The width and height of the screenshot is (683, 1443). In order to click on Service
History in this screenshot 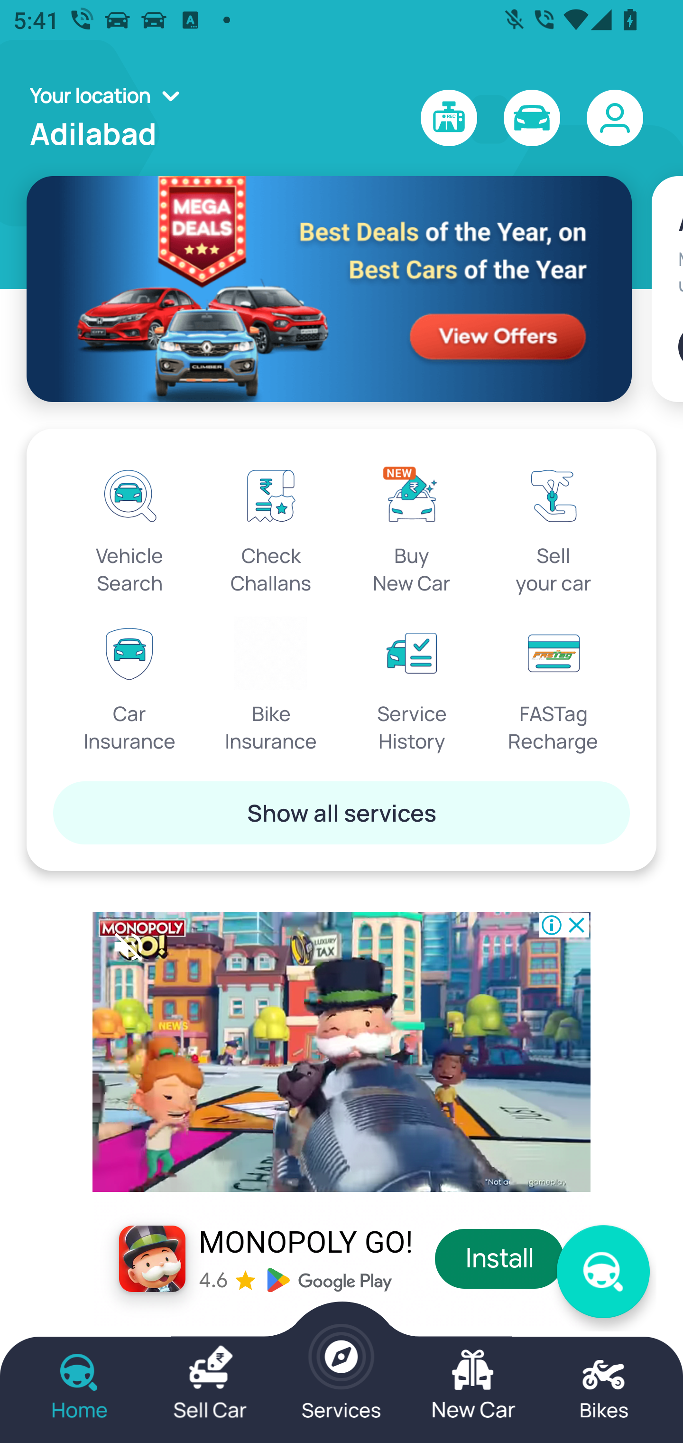, I will do `click(412, 685)`.